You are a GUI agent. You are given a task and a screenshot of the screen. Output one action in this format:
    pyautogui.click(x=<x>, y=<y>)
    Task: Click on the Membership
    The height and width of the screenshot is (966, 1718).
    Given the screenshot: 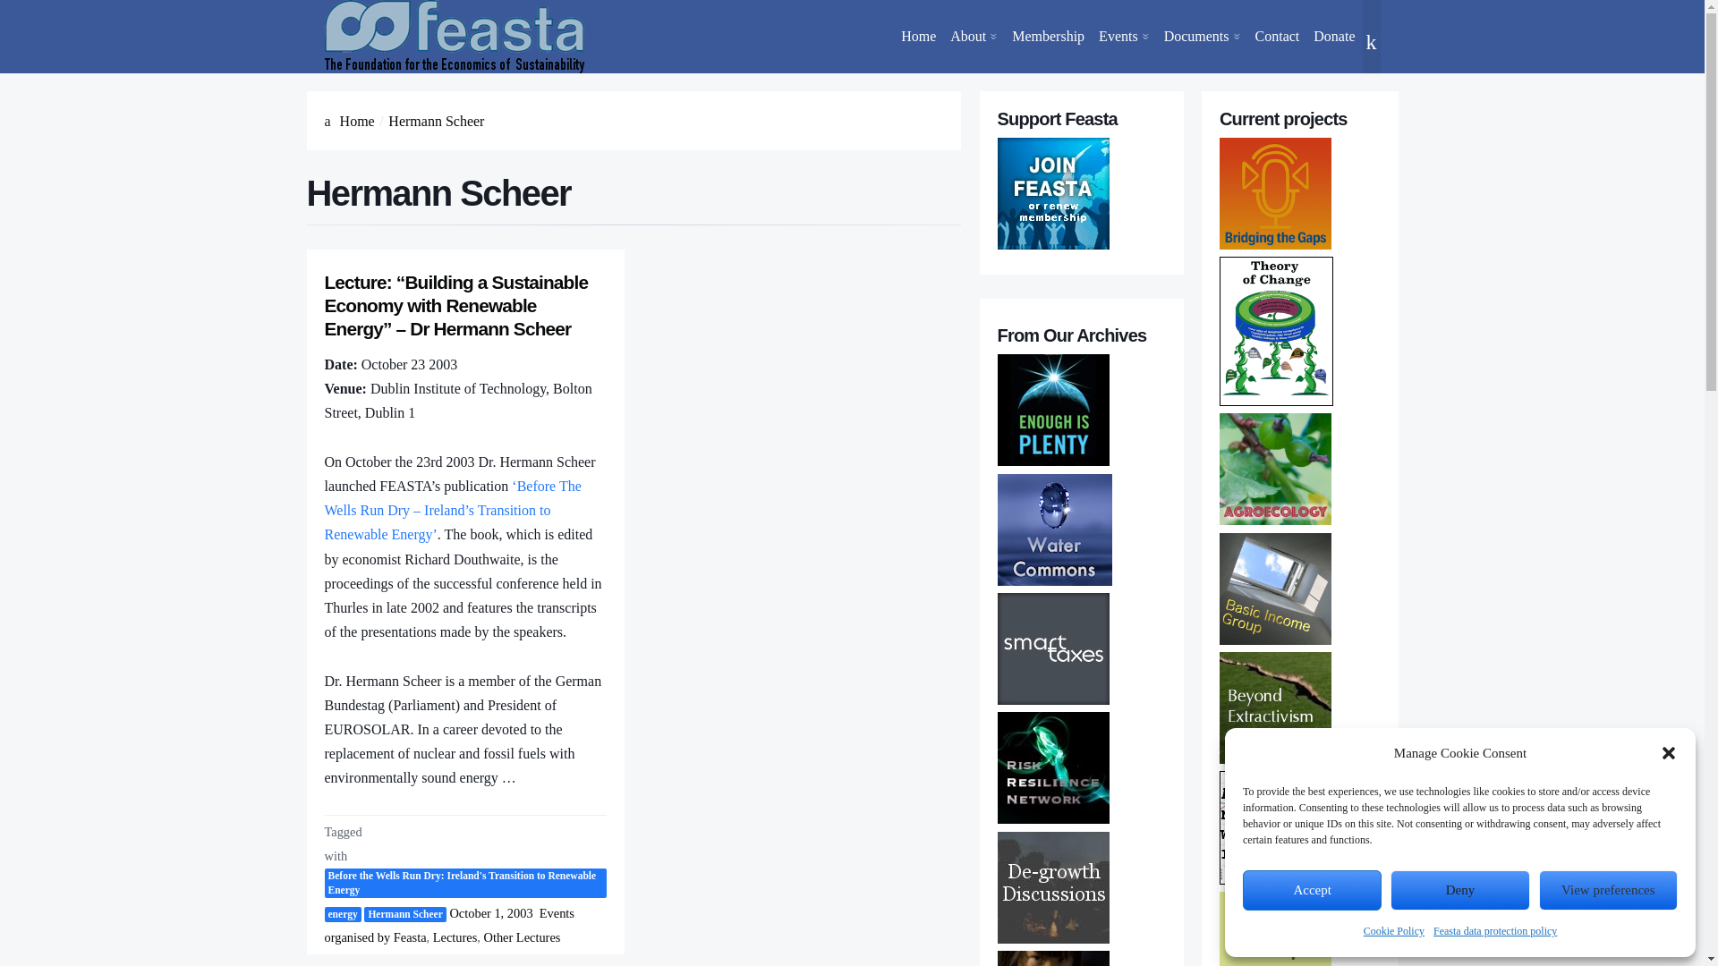 What is the action you would take?
    pyautogui.click(x=1048, y=37)
    